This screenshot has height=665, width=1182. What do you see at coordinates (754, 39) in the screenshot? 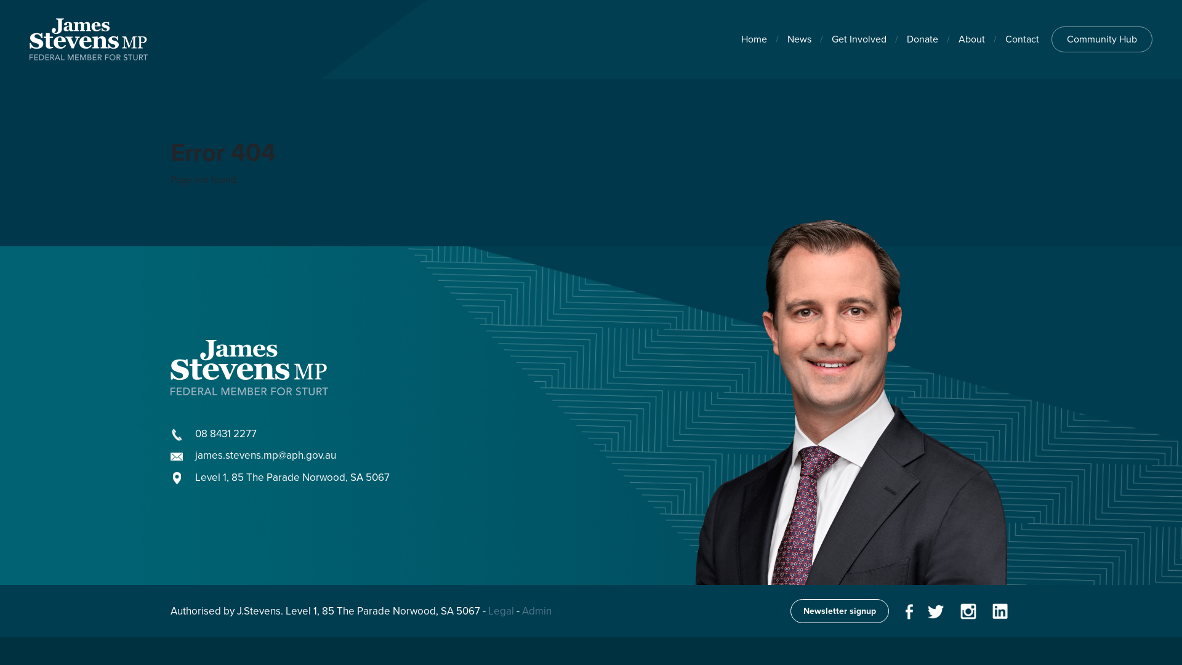
I see `Home` at bounding box center [754, 39].